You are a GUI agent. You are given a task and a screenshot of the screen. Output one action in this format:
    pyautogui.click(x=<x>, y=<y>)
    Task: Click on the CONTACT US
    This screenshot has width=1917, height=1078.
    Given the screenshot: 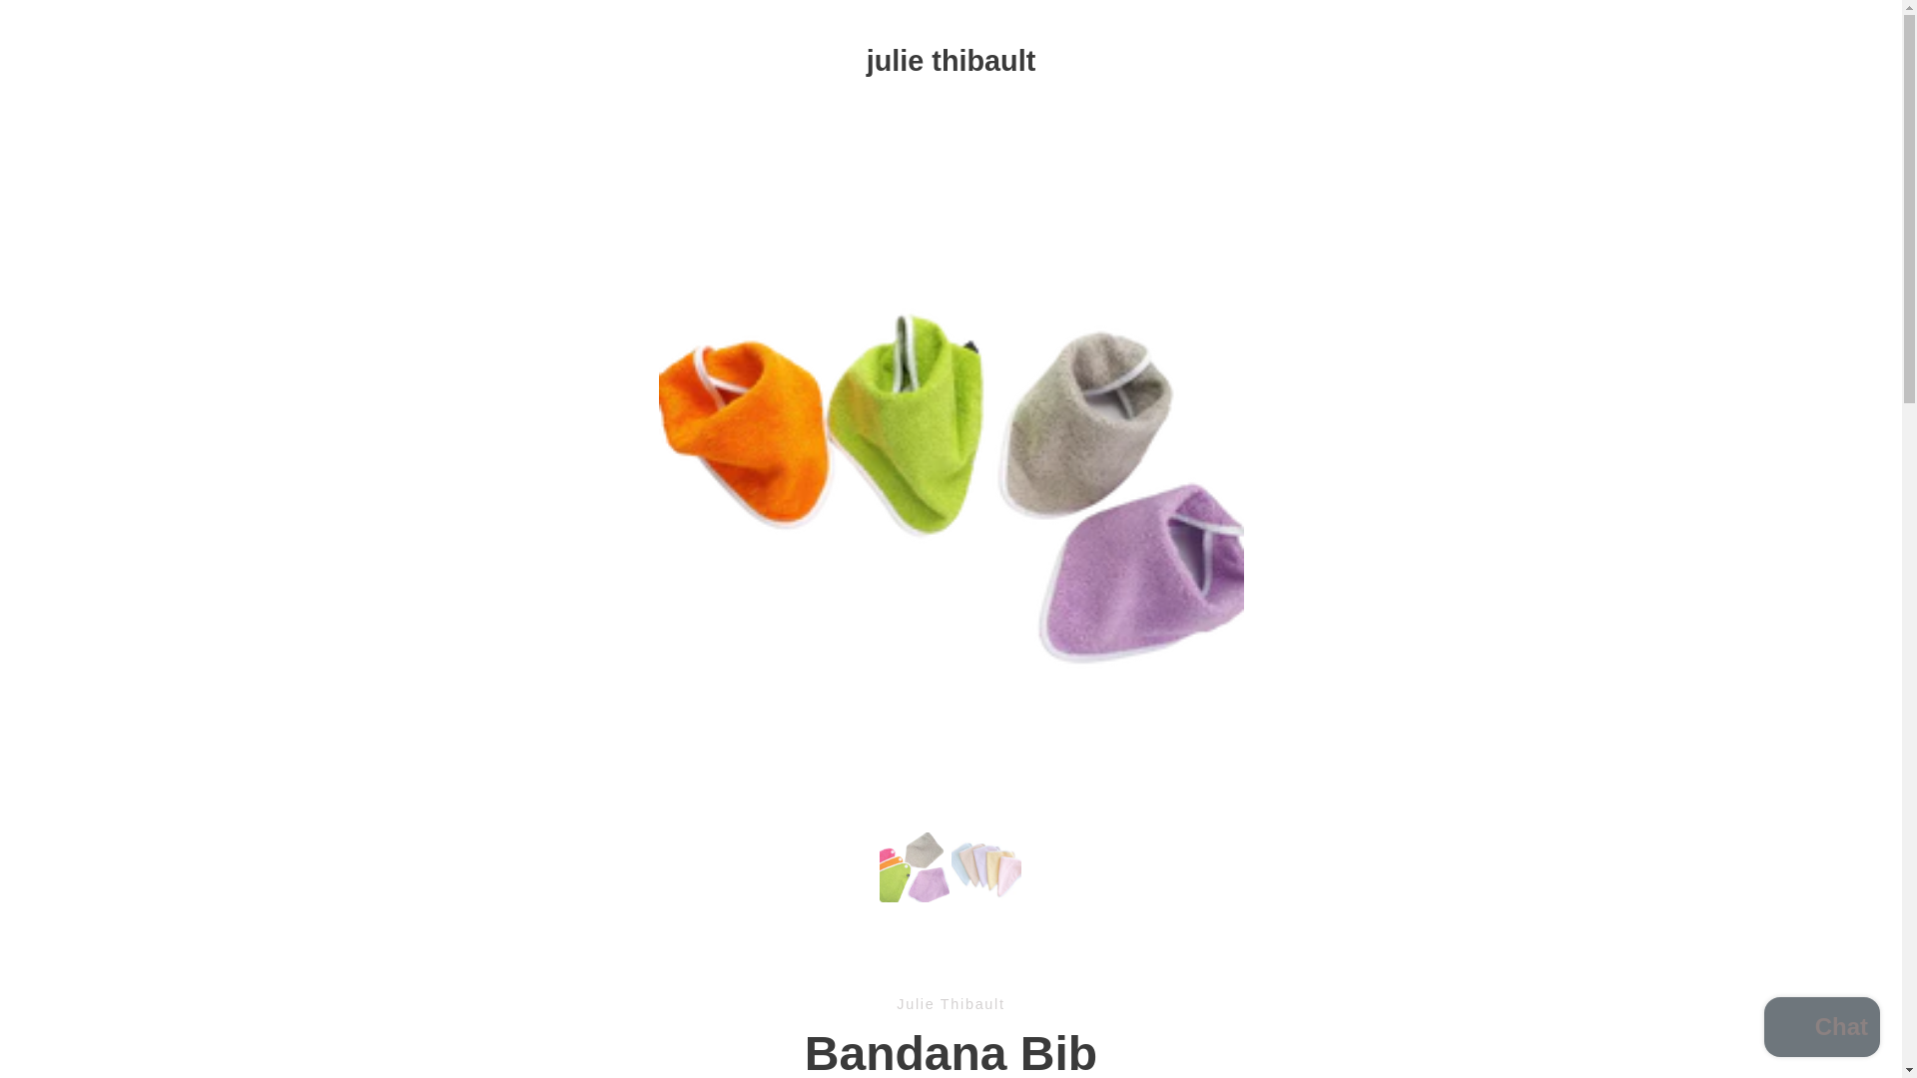 What is the action you would take?
    pyautogui.click(x=542, y=822)
    